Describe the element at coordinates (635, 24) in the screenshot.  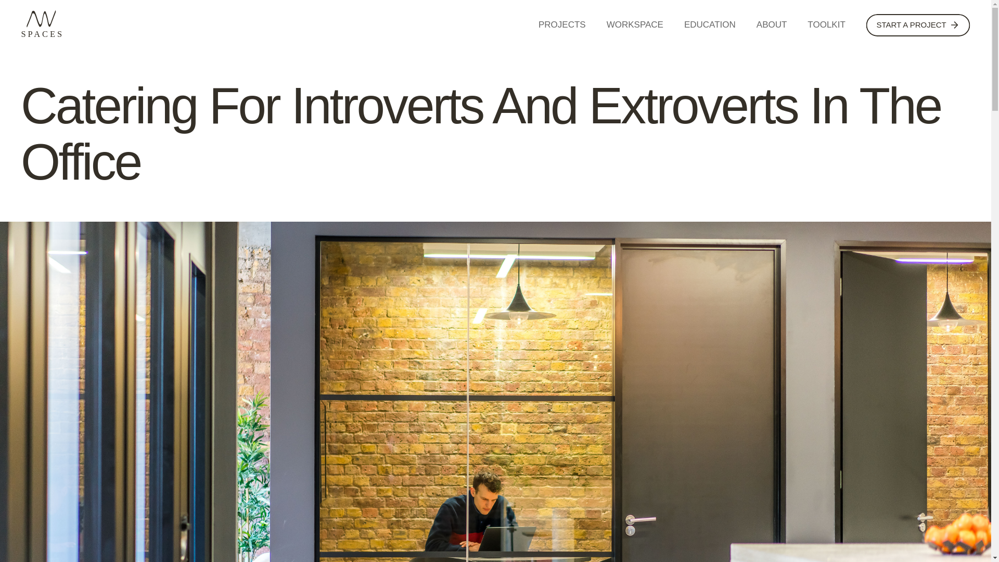
I see `WORKSPACE` at that location.